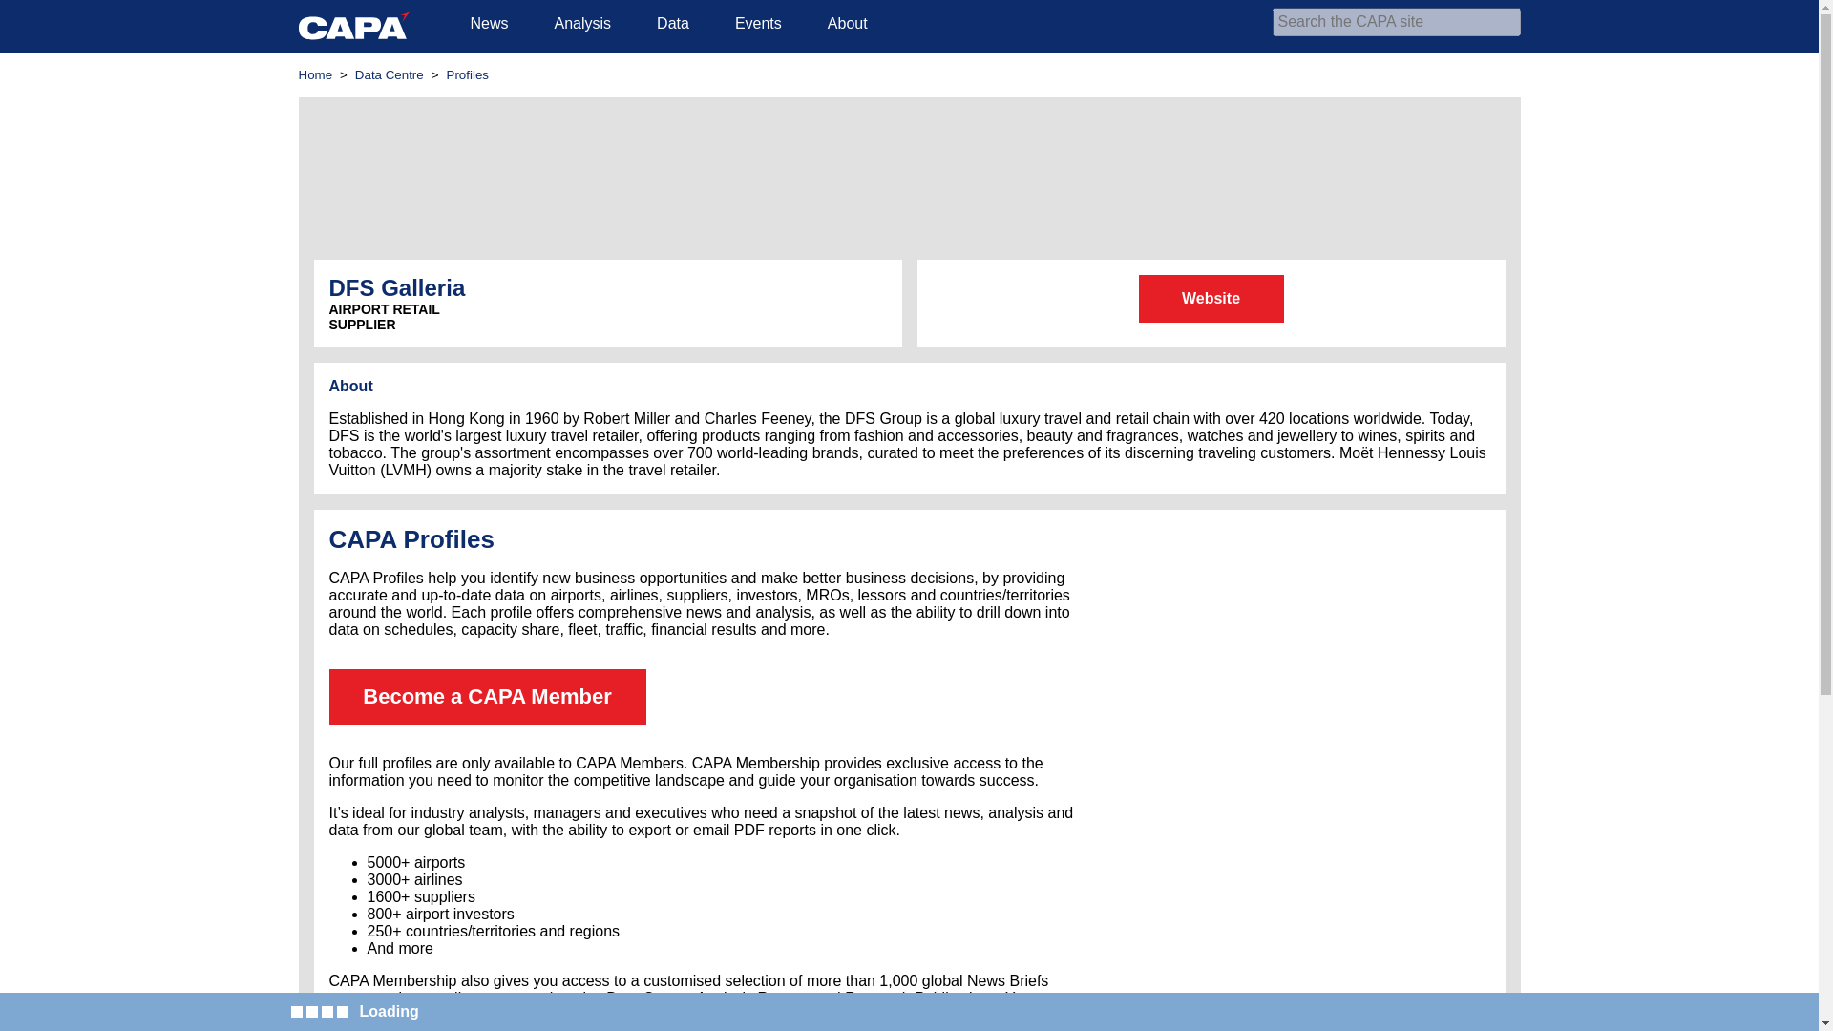  I want to click on Home, so click(314, 74).